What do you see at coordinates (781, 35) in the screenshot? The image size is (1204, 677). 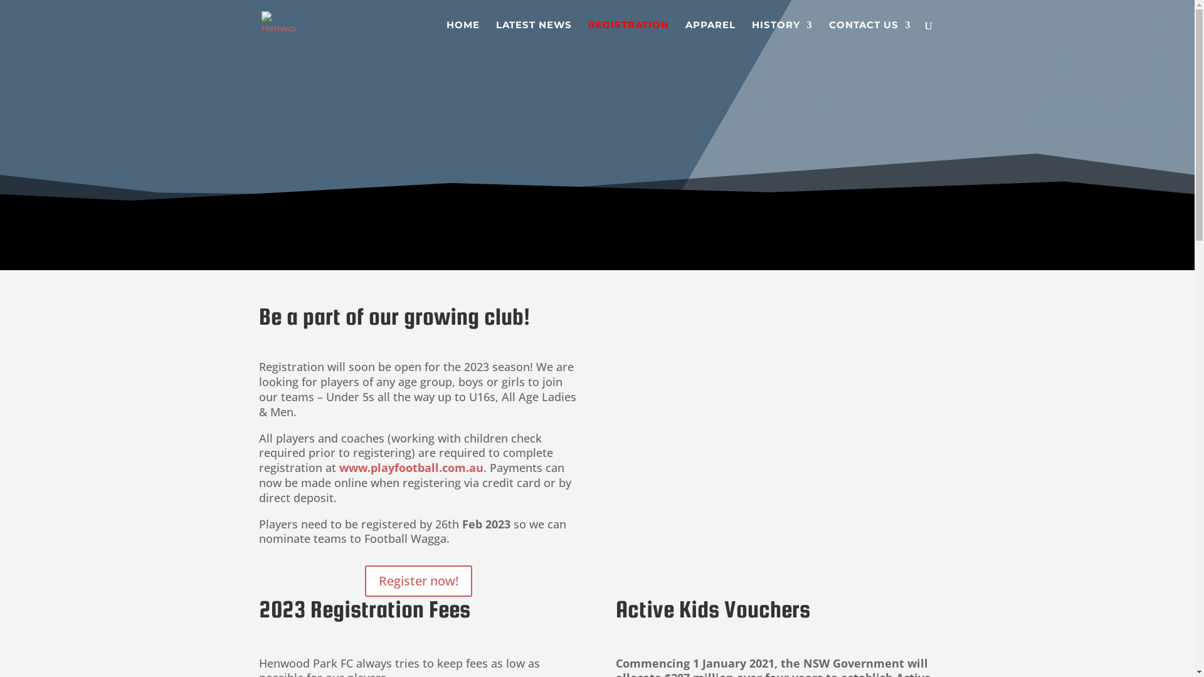 I see `HISTORY` at bounding box center [781, 35].